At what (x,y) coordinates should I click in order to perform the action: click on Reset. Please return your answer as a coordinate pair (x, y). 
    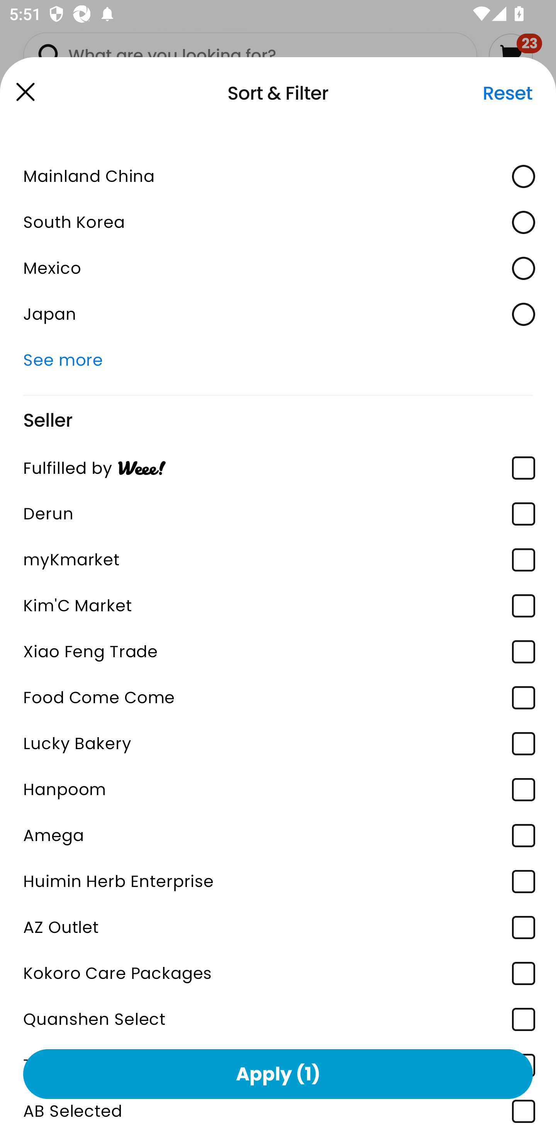
    Looking at the image, I should click on (507, 93).